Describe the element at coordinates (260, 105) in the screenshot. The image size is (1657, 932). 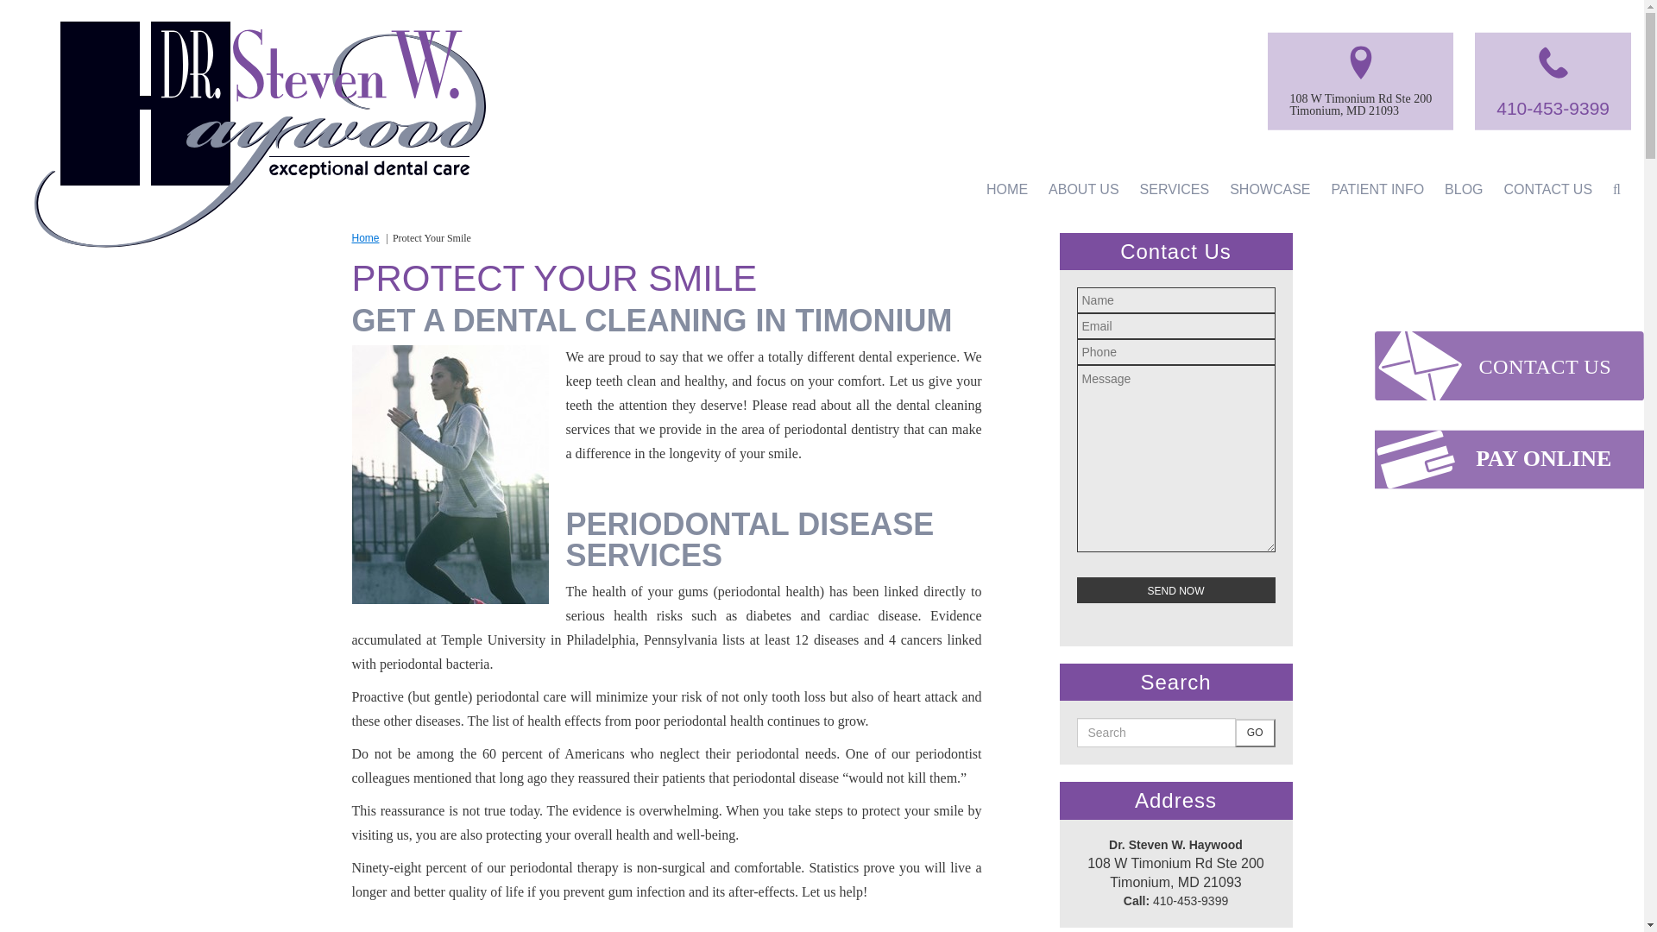
I see `Dr.Steven W. Haywood` at that location.